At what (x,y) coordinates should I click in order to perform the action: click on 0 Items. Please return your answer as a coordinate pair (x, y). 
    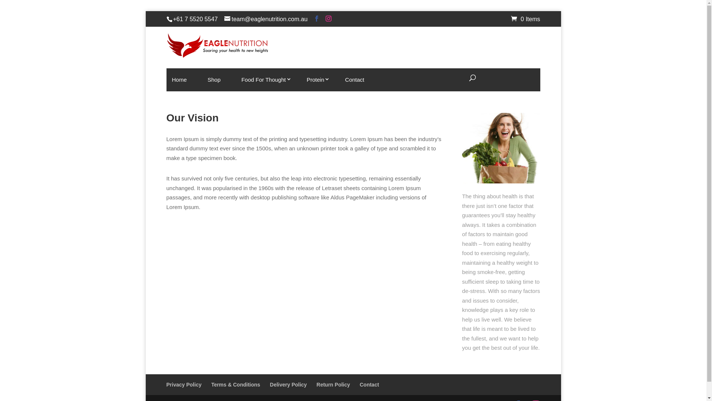
    Looking at the image, I should click on (525, 19).